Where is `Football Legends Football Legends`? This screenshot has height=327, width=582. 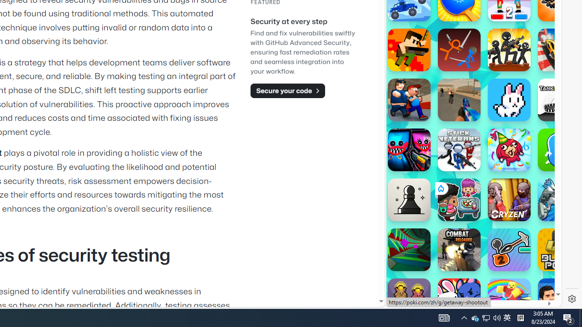 Football Legends Football Legends is located at coordinates (559, 300).